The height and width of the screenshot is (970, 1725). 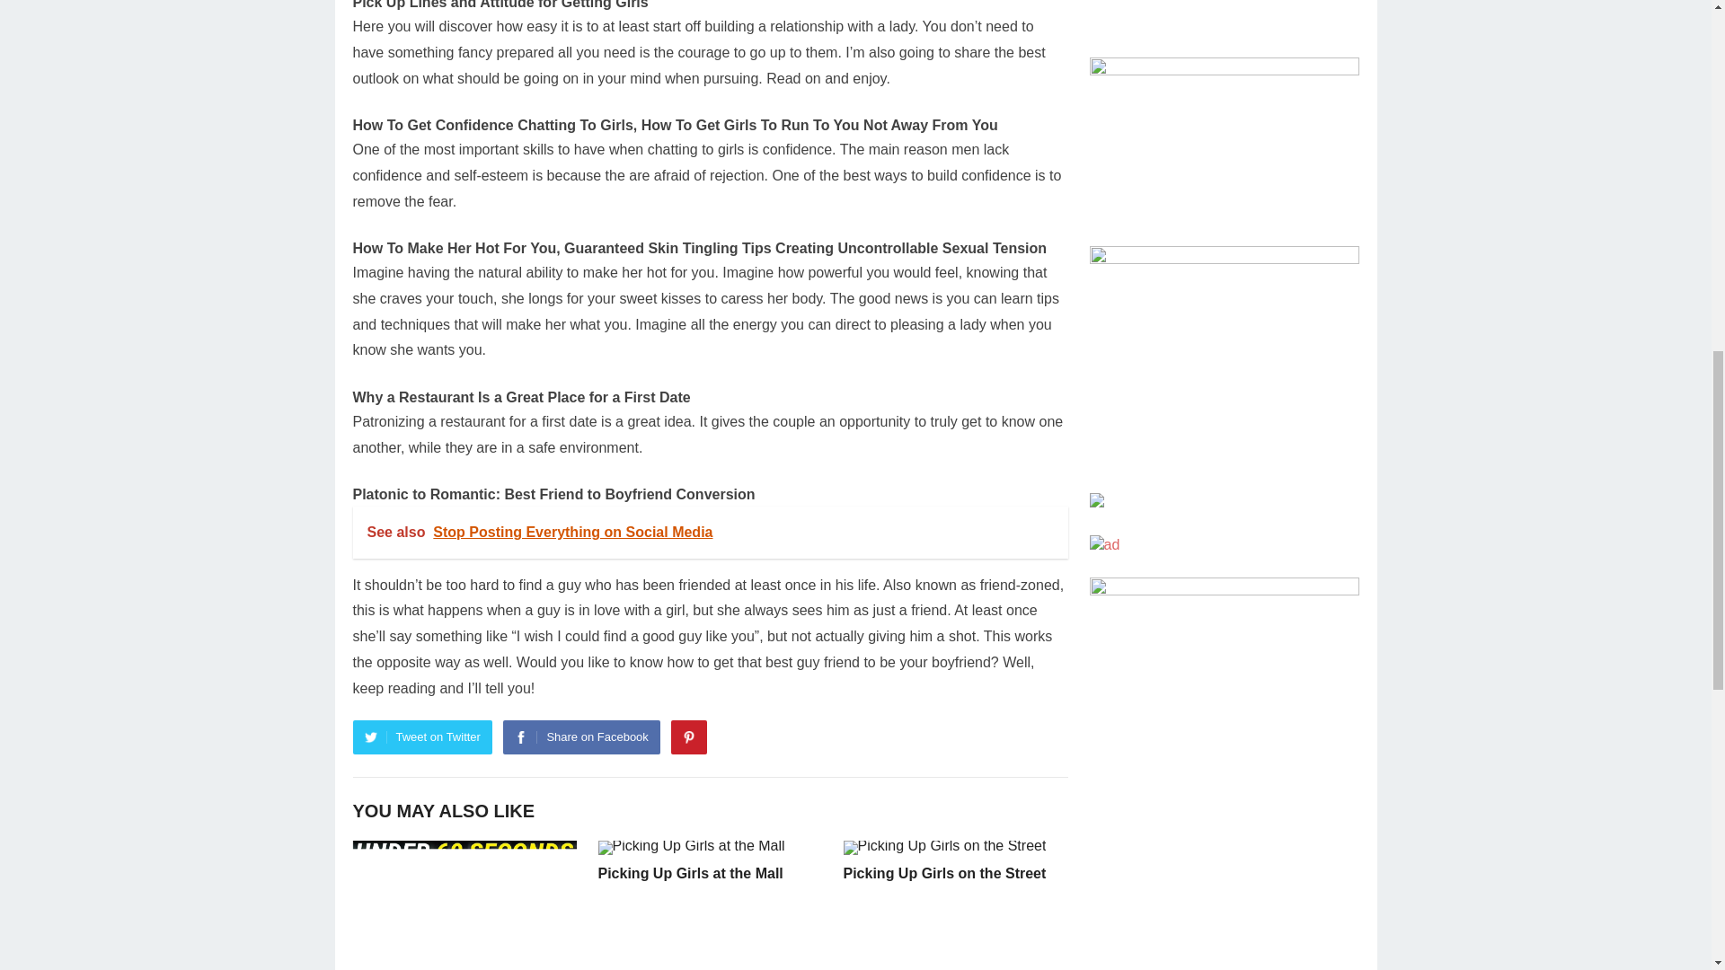 What do you see at coordinates (692, 848) in the screenshot?
I see `Picking Up Girls at the Mall 4` at bounding box center [692, 848].